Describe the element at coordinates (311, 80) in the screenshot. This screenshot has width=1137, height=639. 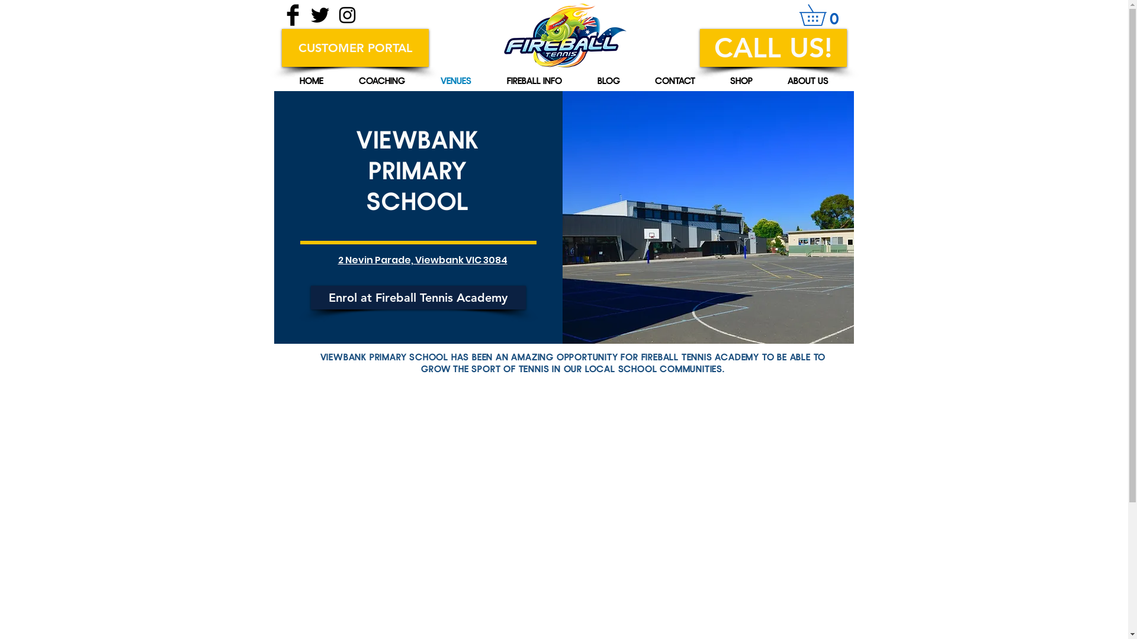
I see `HOME` at that location.